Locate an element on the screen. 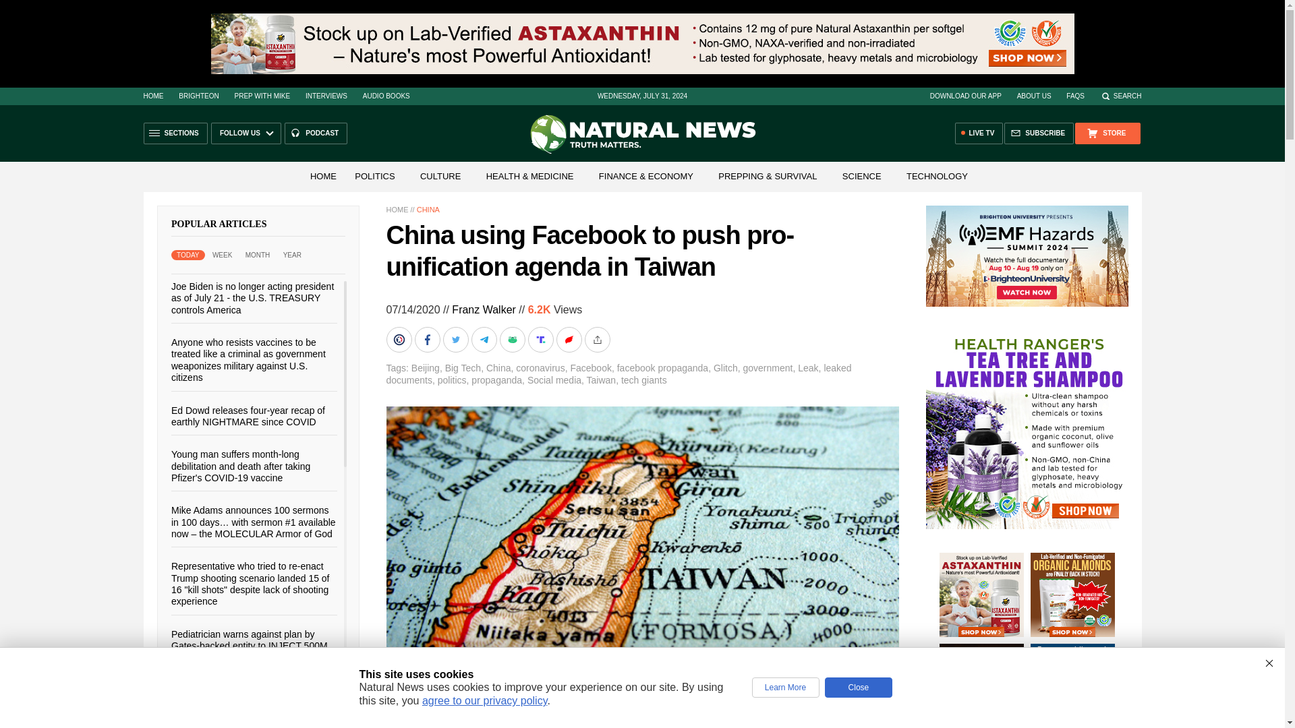  HOME is located at coordinates (152, 96).